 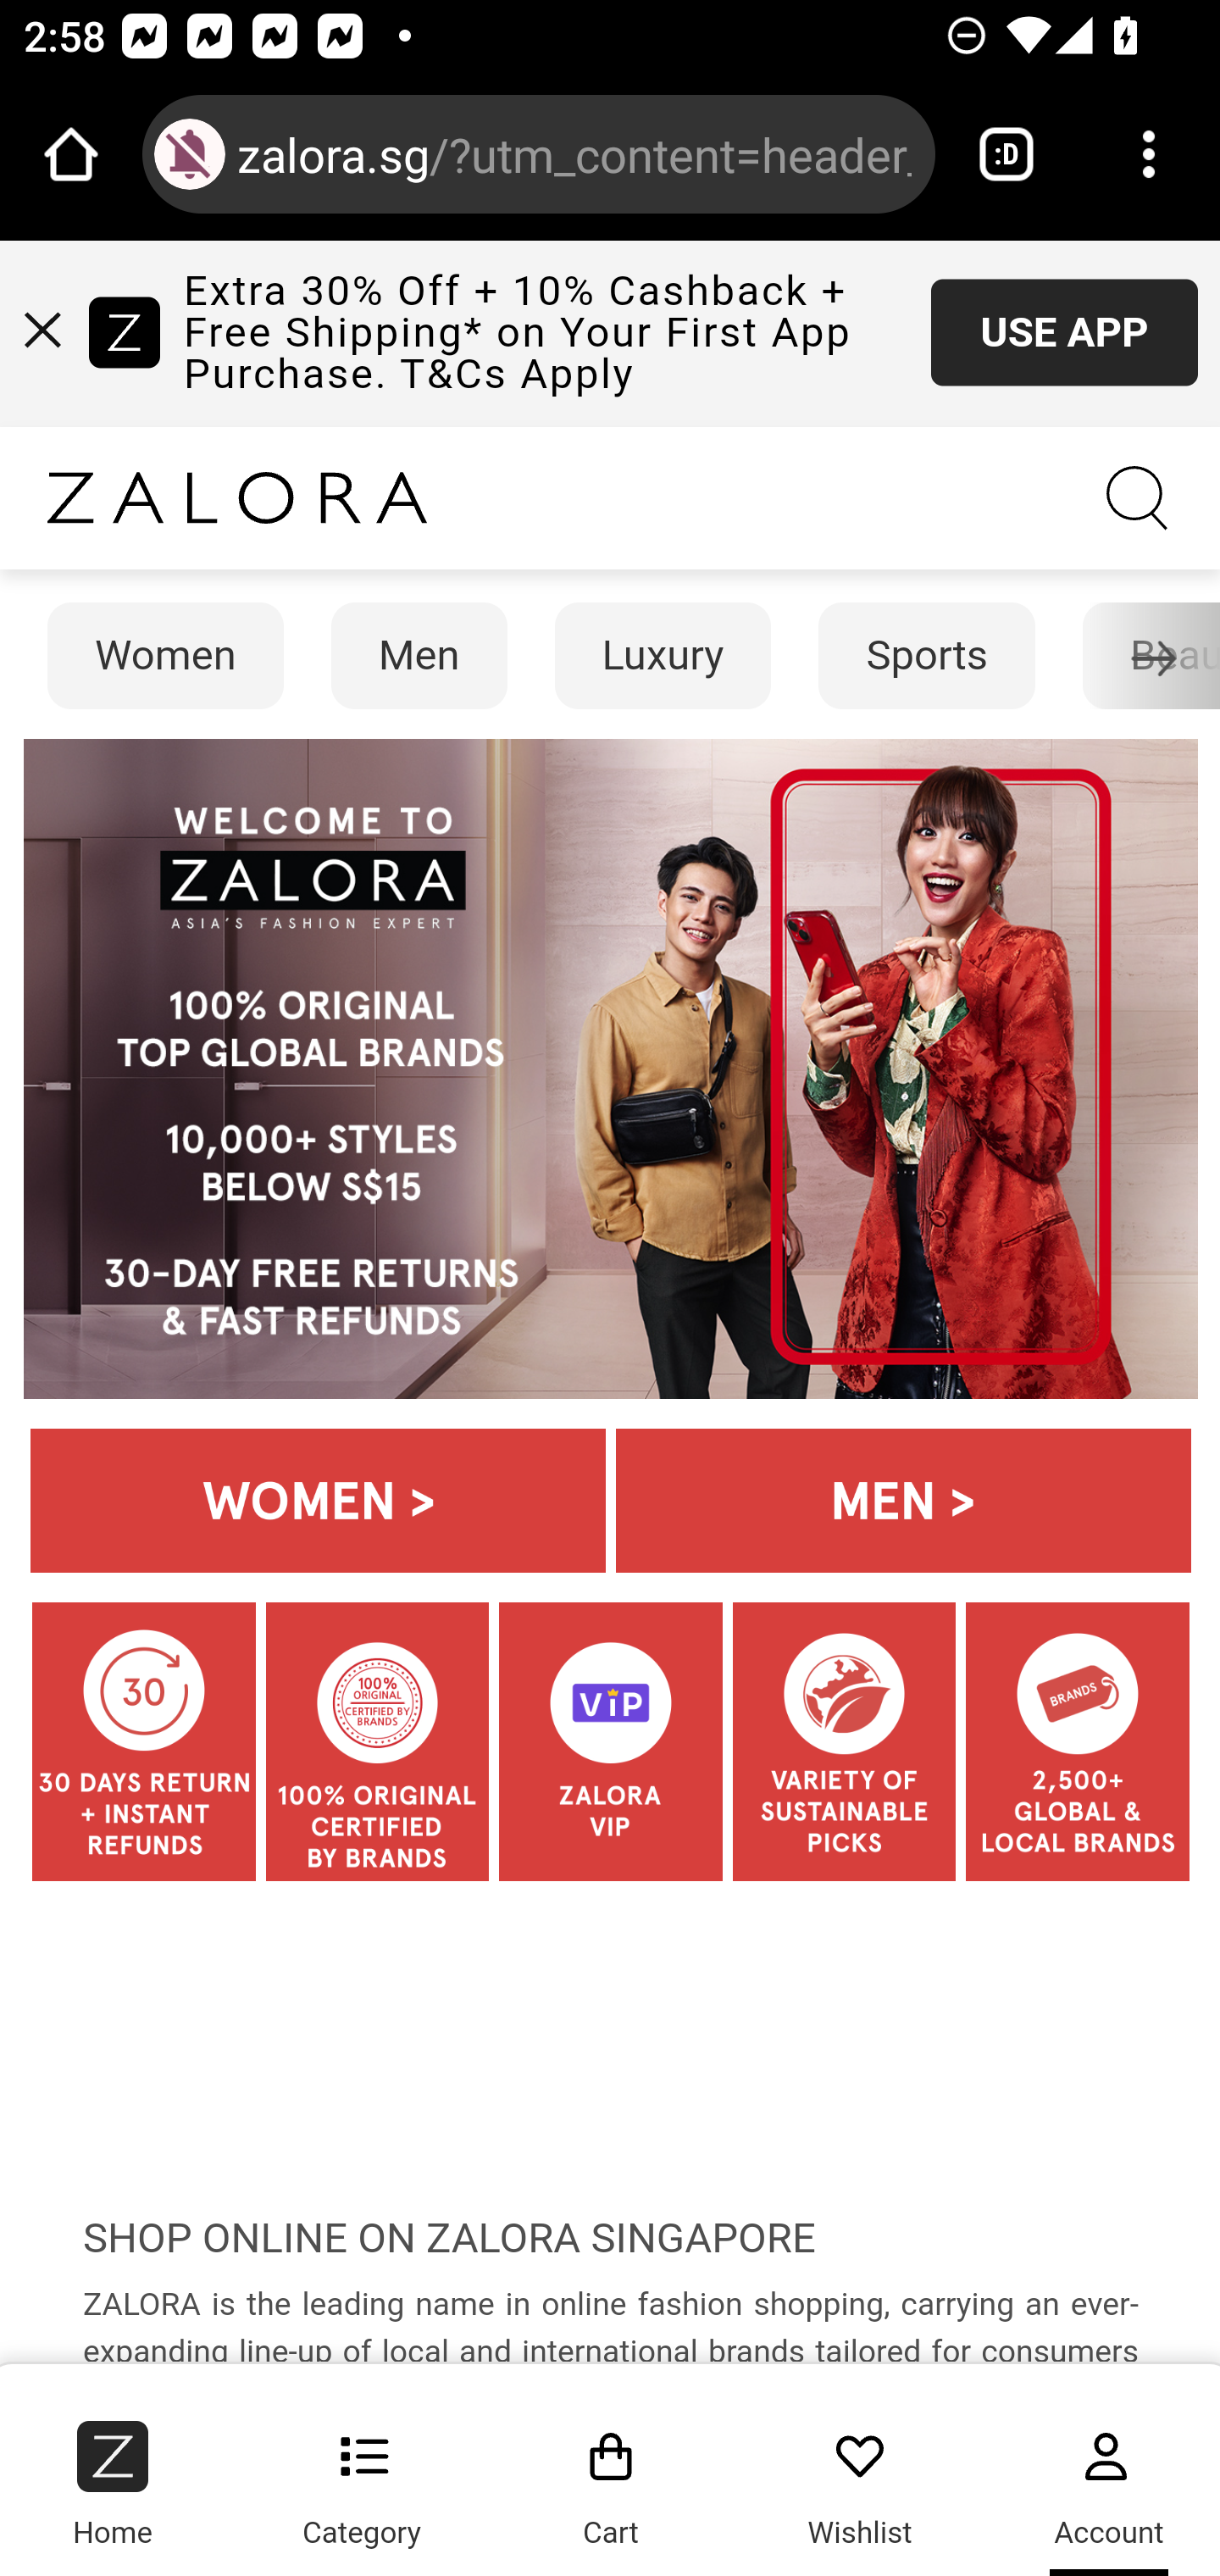 I want to click on Category, so click(x=361, y=2473).